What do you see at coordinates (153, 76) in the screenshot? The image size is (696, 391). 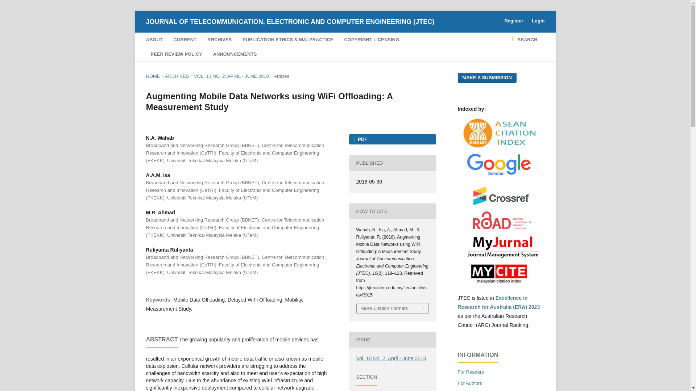 I see `HOME` at bounding box center [153, 76].